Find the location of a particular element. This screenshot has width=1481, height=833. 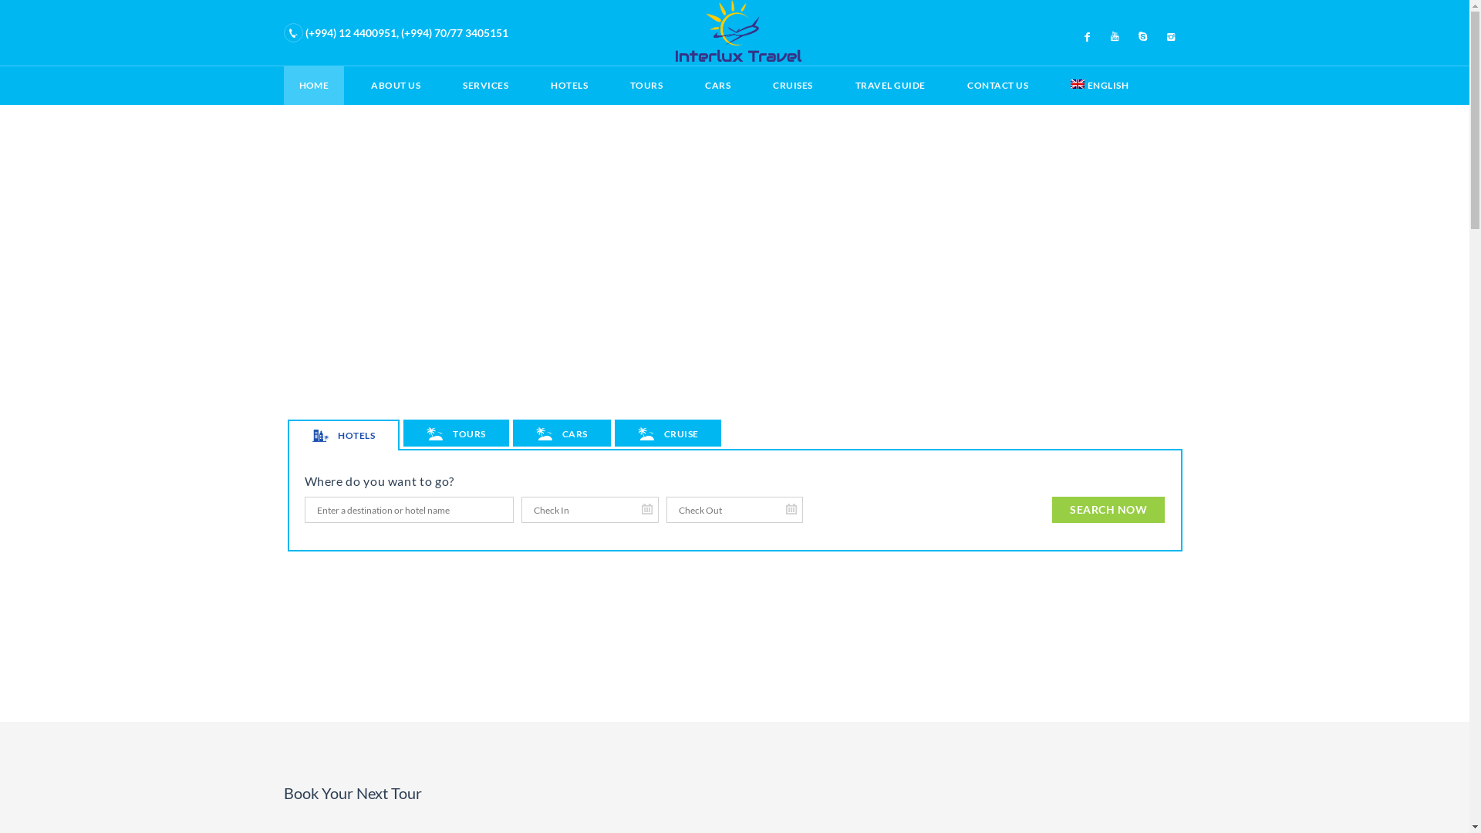

HOTELS is located at coordinates (569, 86).